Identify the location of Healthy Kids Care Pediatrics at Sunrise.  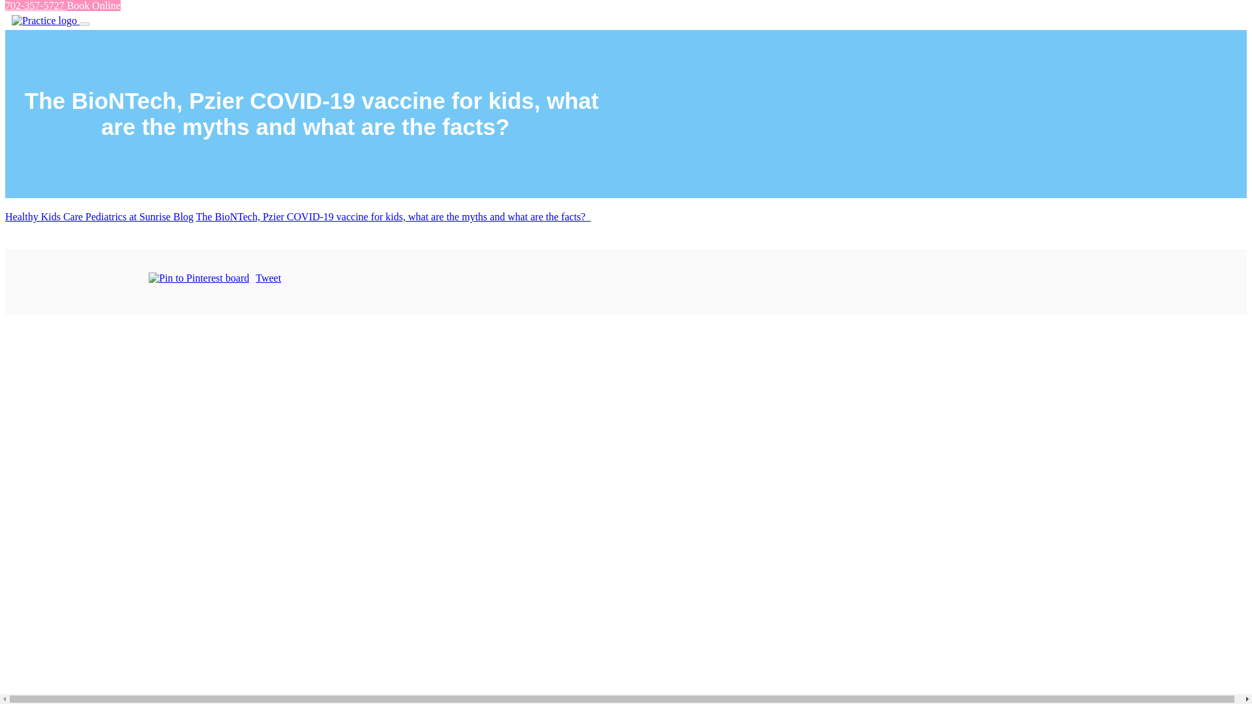
(89, 216).